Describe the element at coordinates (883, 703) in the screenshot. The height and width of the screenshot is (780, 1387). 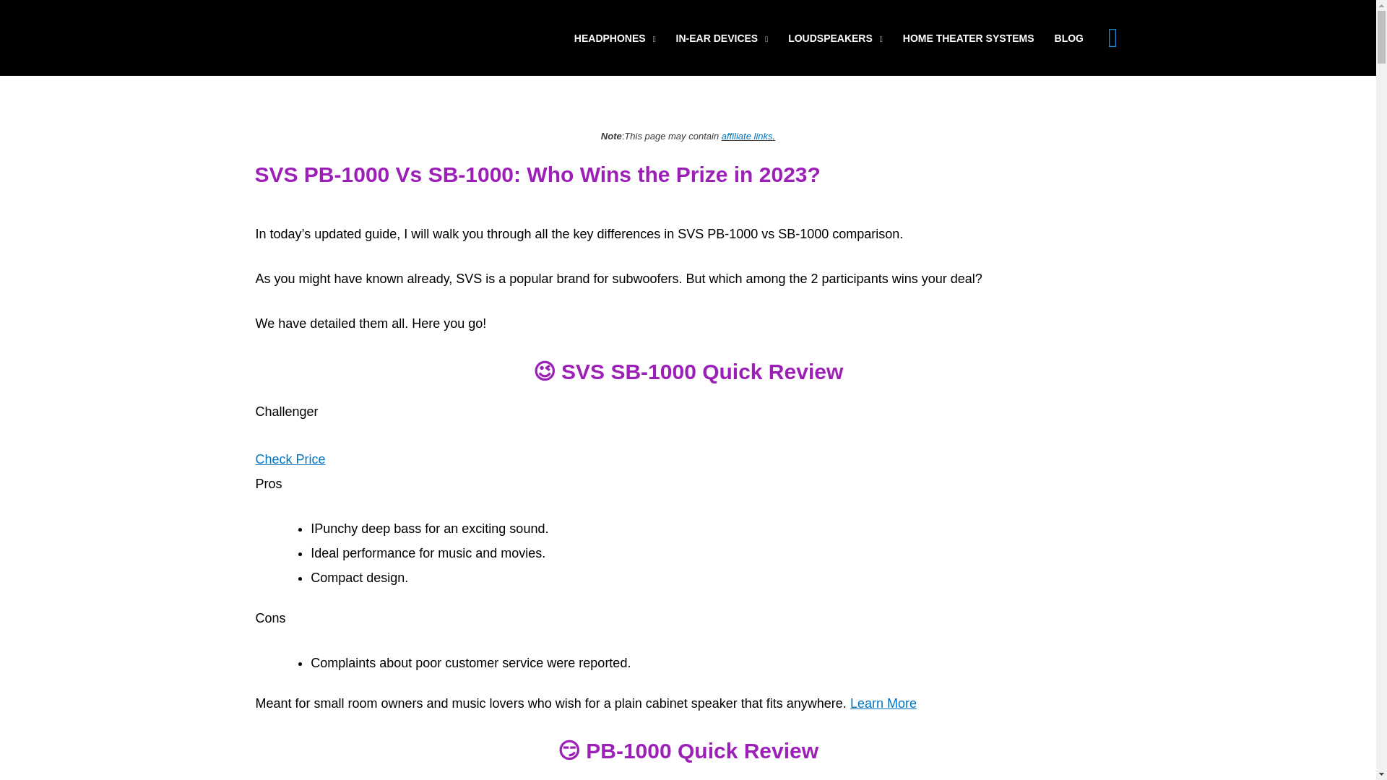
I see `Learn More` at that location.